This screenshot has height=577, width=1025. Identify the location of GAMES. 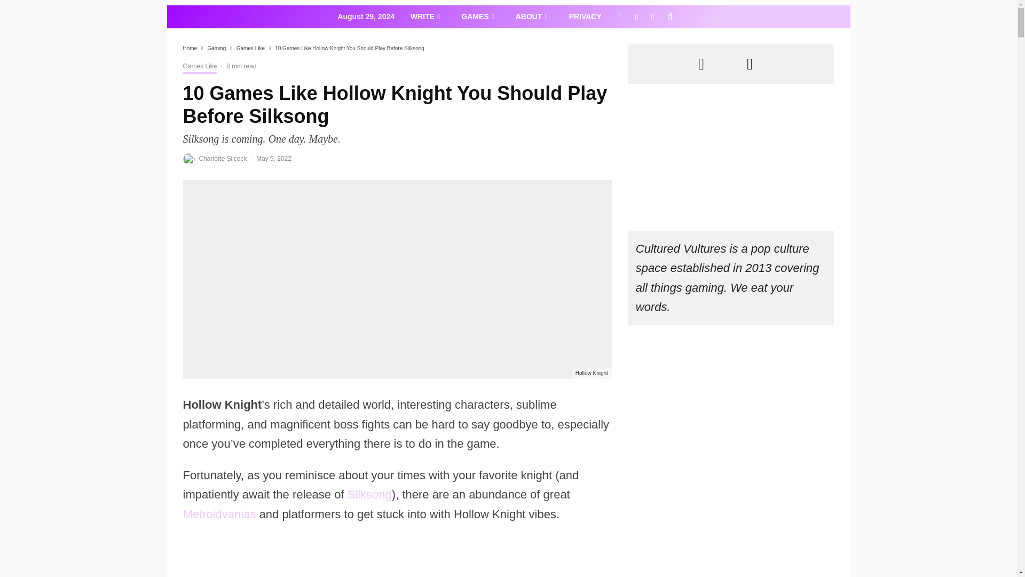
(477, 16).